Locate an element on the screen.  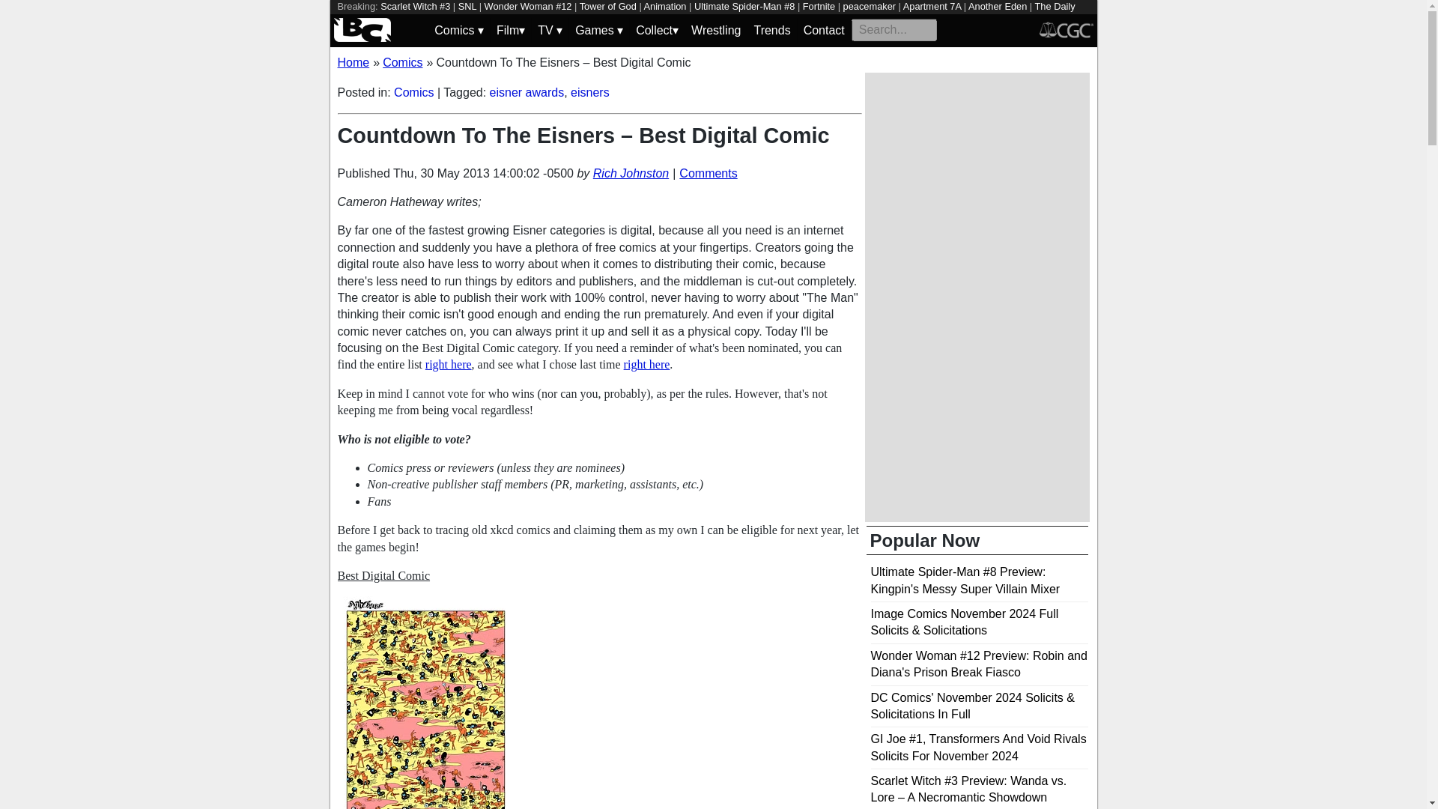
The Daily Show is located at coordinates (706, 13).